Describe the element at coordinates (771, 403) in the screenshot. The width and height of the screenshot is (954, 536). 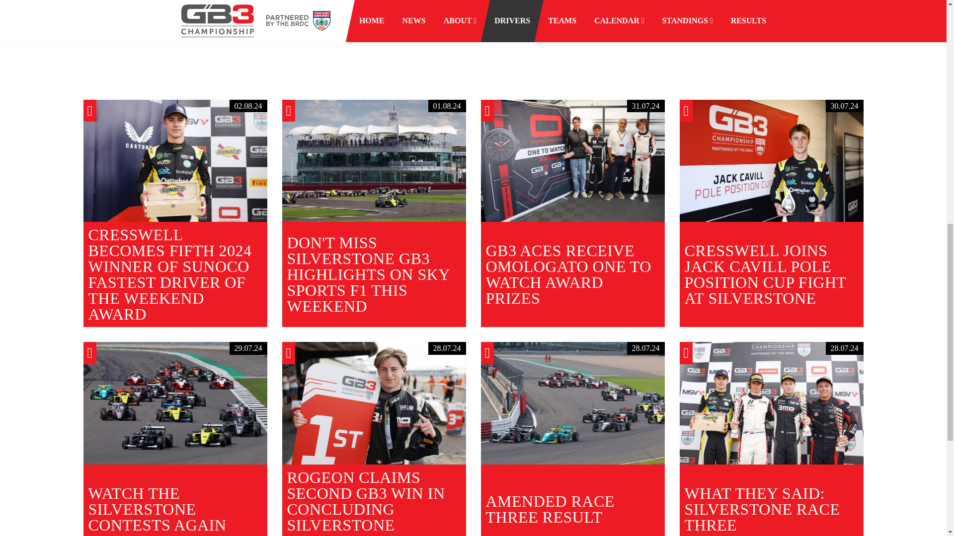
I see `What they said: Silverstone race three` at that location.